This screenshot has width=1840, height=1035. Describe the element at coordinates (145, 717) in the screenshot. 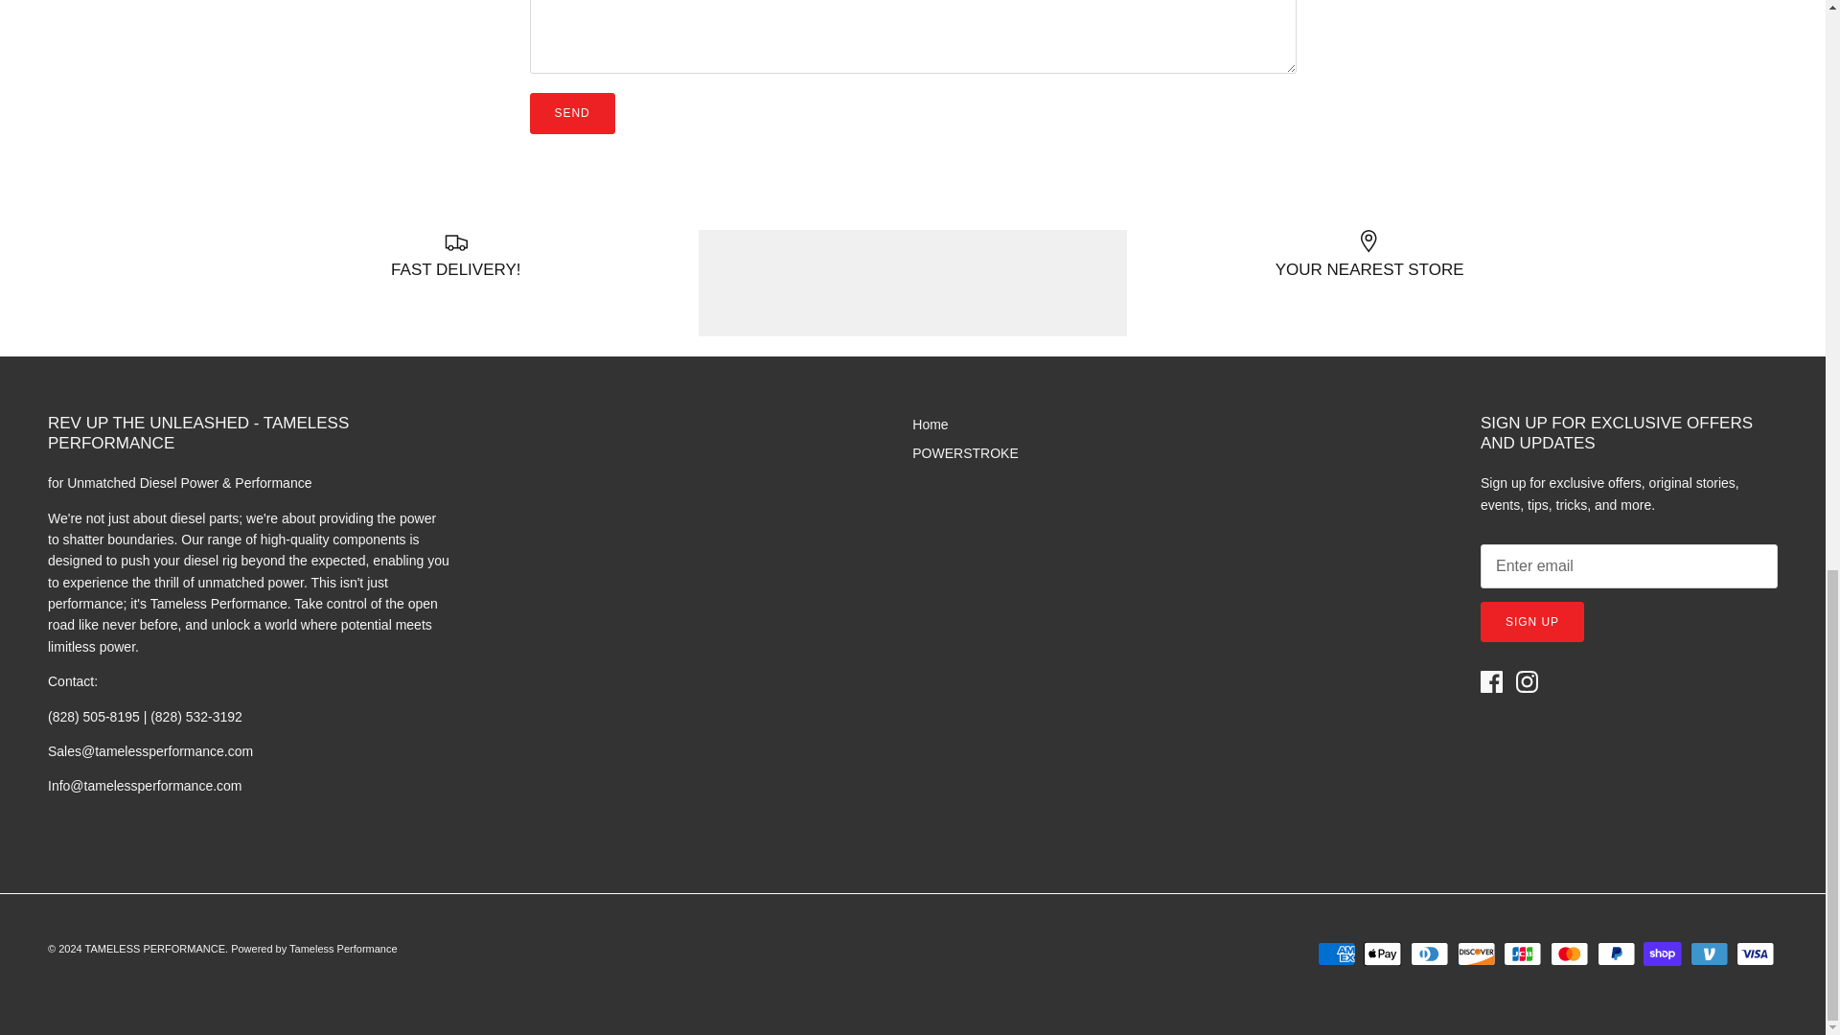

I see `tel:8285058195` at that location.